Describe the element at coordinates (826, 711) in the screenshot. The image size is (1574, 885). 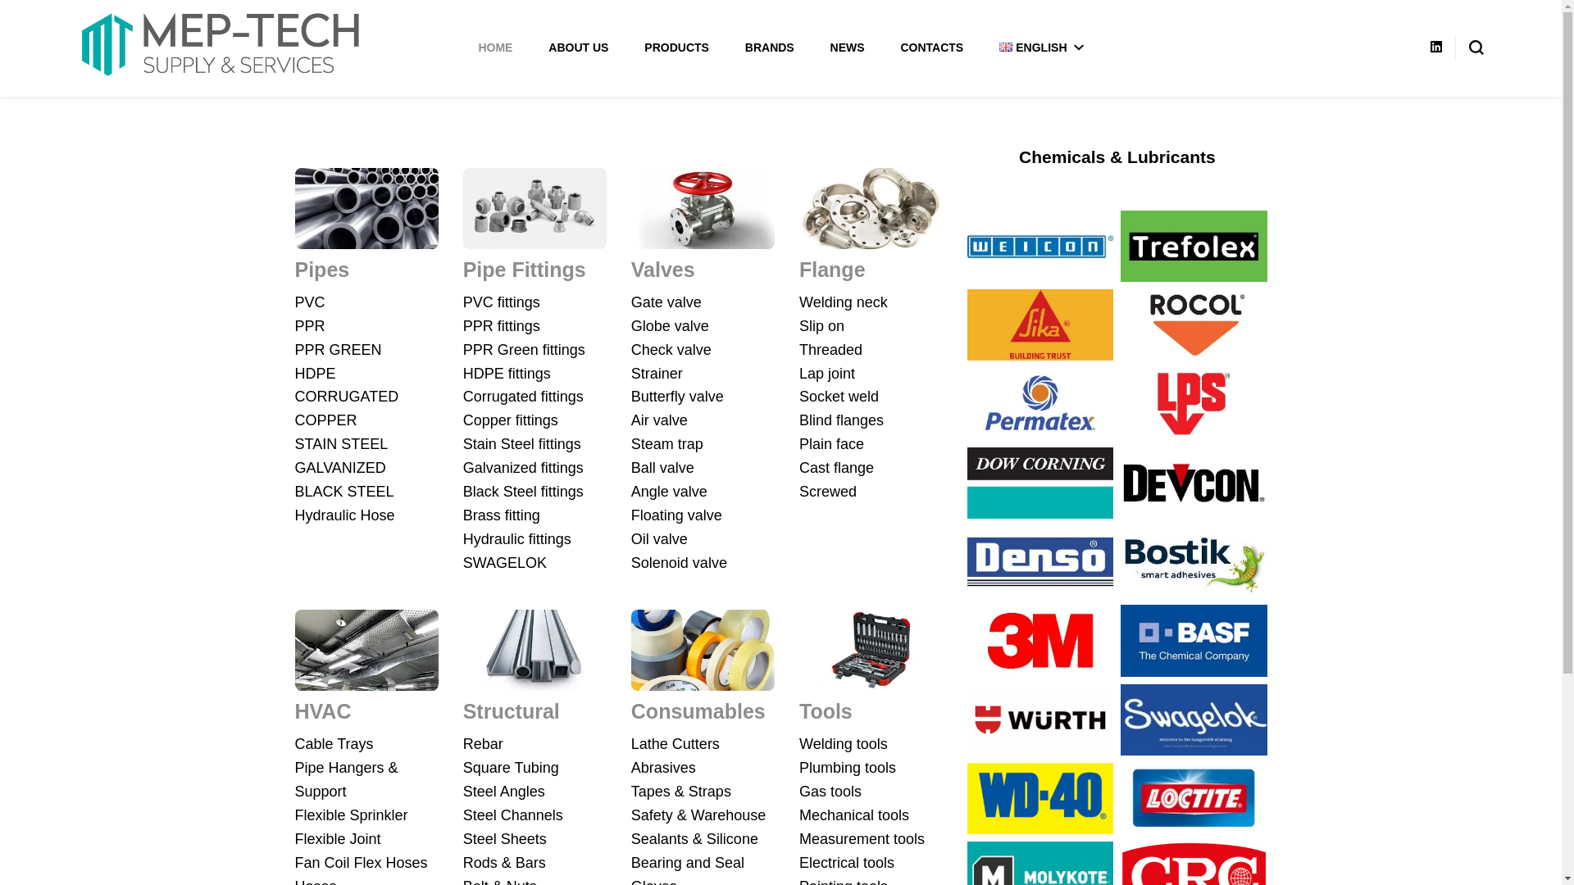
I see `Tools` at that location.